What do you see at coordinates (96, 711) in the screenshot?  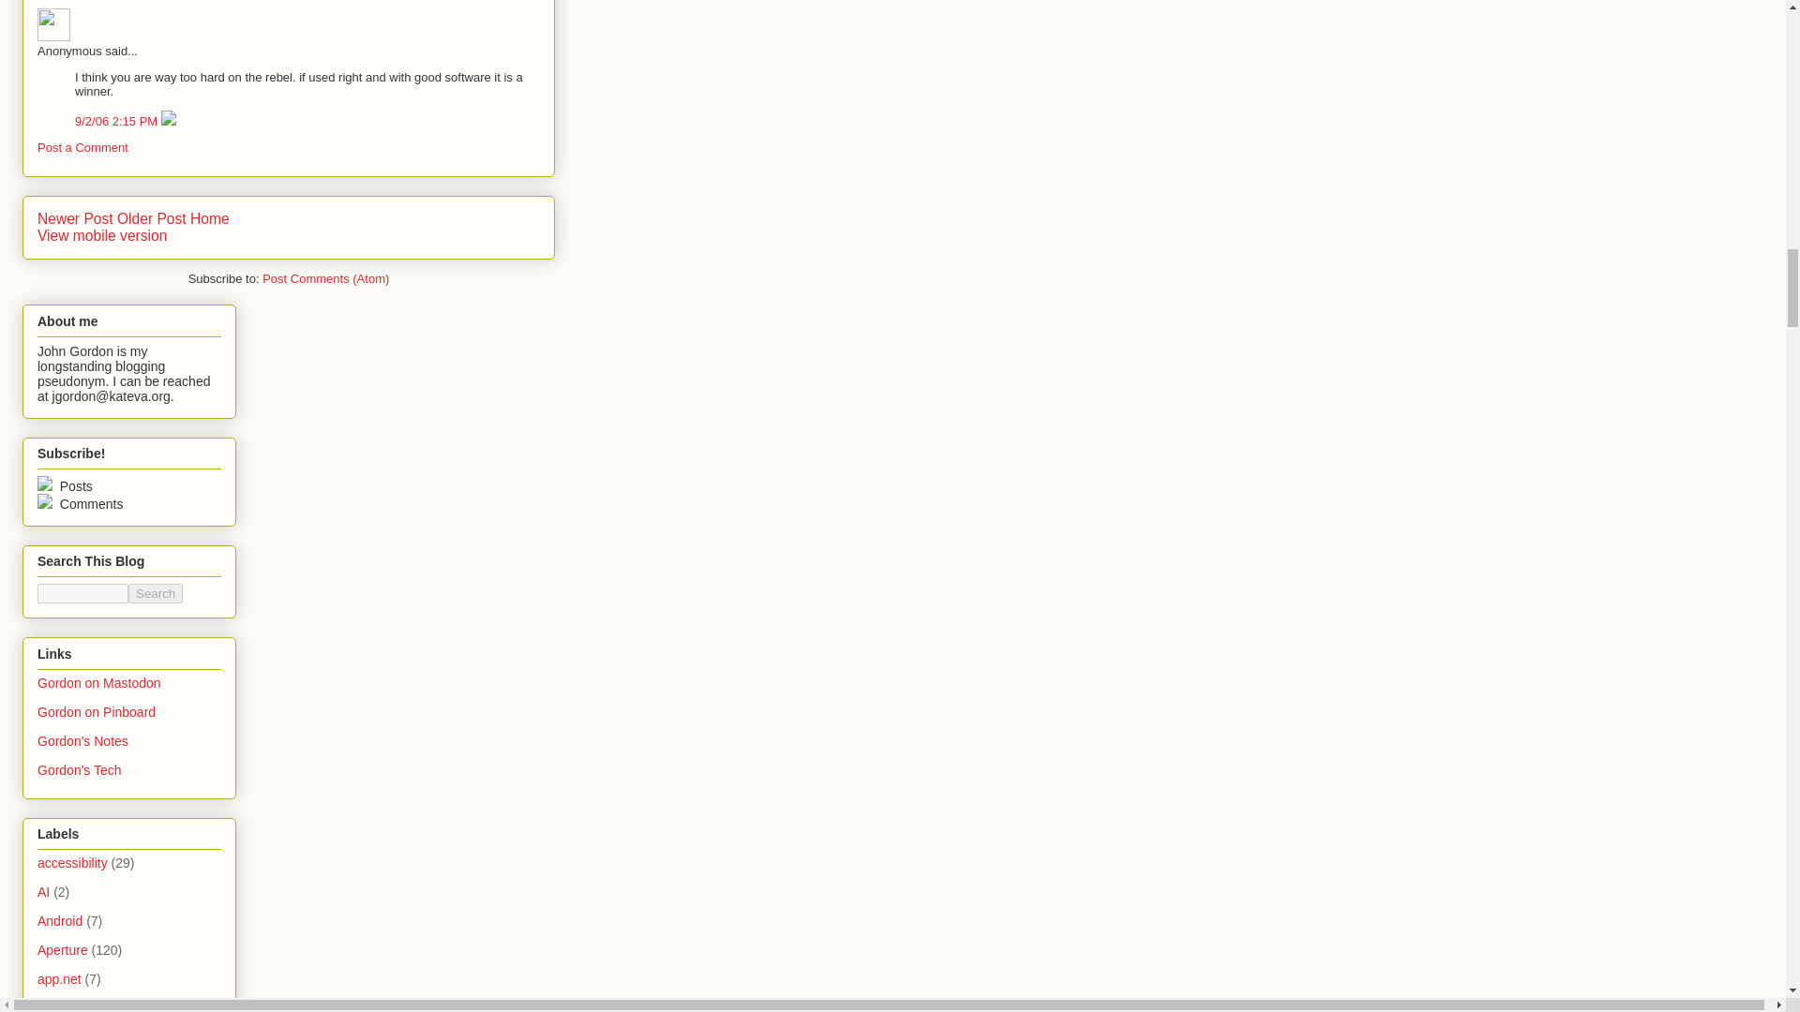 I see `Gordon on Pinboard` at bounding box center [96, 711].